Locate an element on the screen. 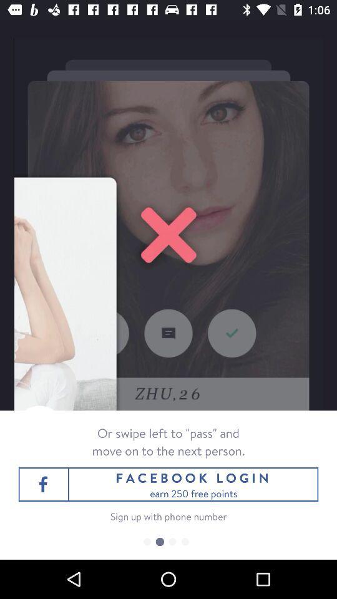  turn off the sign up with item is located at coordinates (168, 517).